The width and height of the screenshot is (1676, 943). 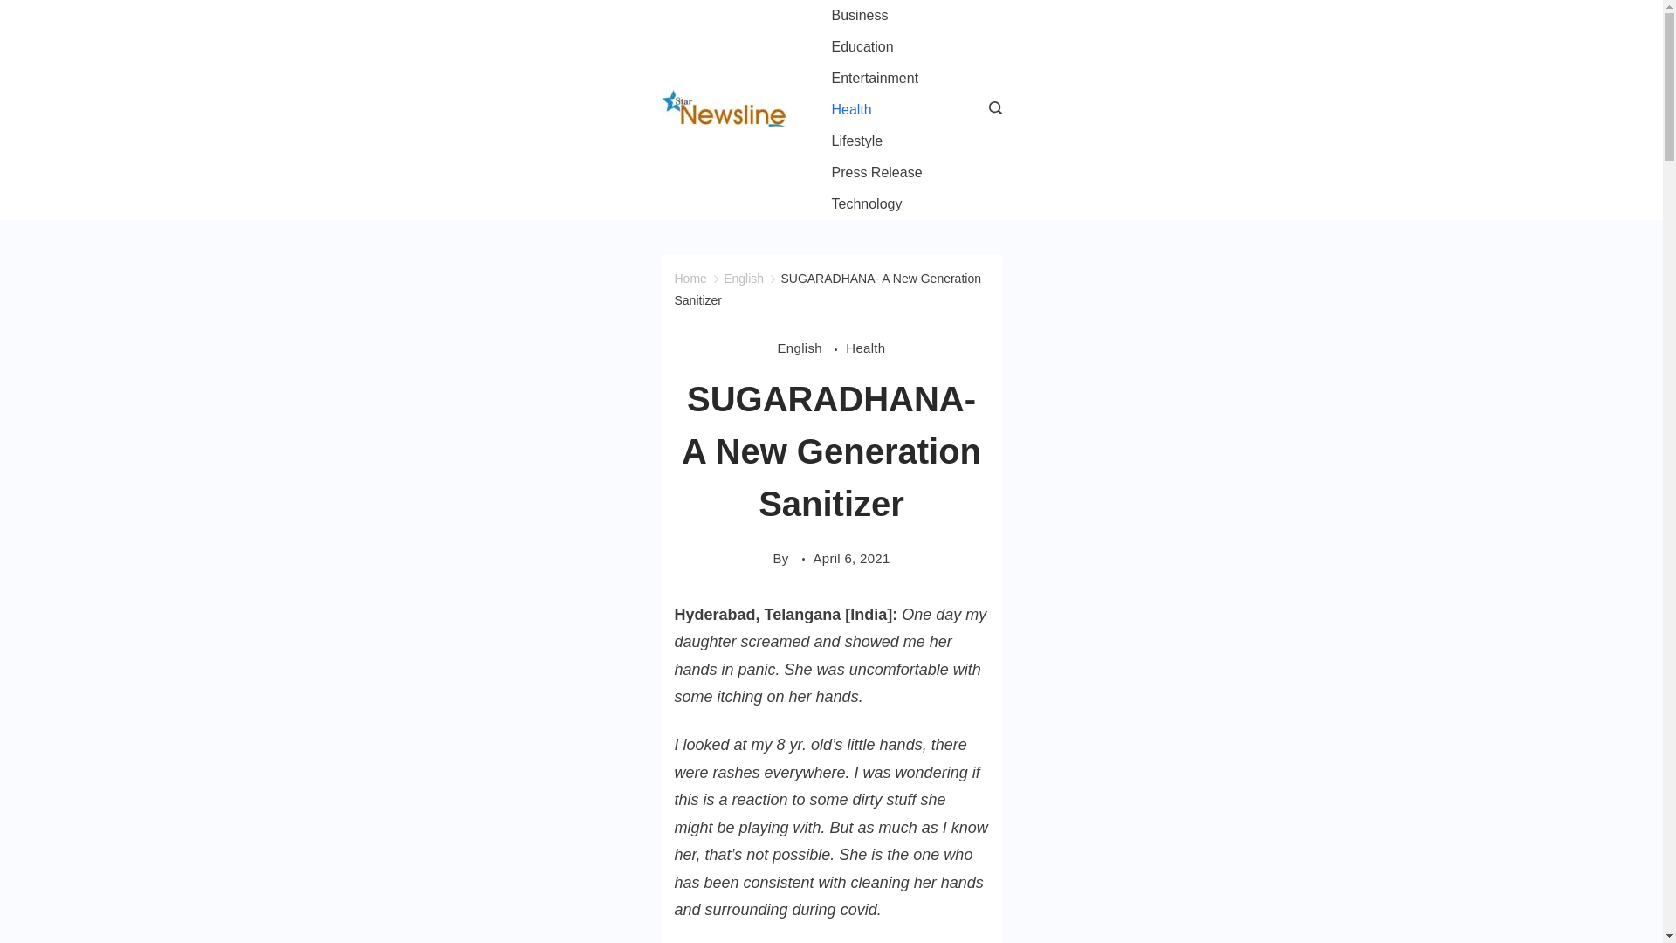 What do you see at coordinates (876, 173) in the screenshot?
I see `Press Release` at bounding box center [876, 173].